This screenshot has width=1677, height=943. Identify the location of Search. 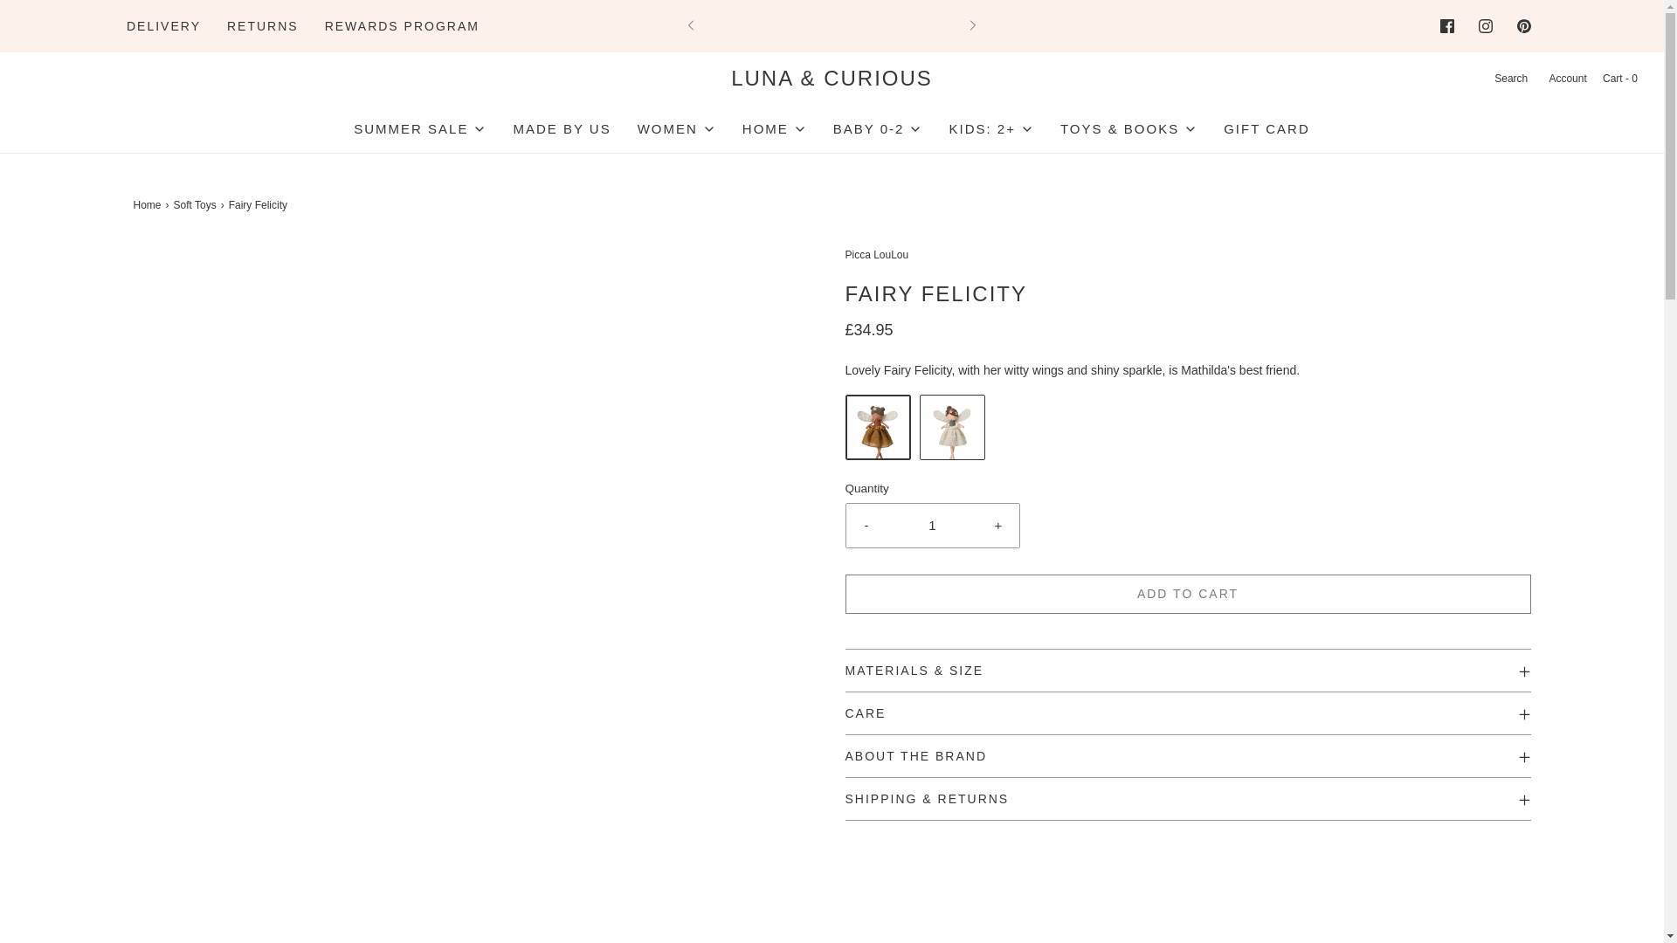
(1509, 79).